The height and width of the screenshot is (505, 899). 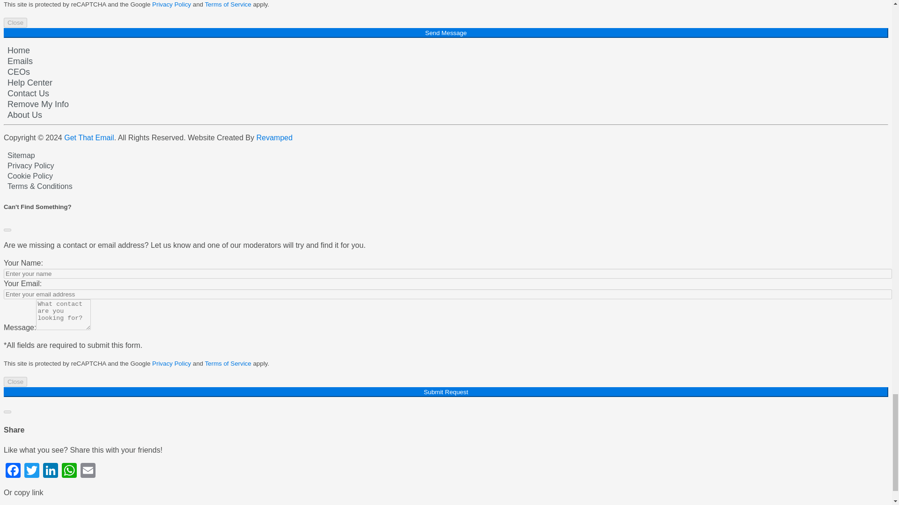 What do you see at coordinates (88, 471) in the screenshot?
I see `Email` at bounding box center [88, 471].